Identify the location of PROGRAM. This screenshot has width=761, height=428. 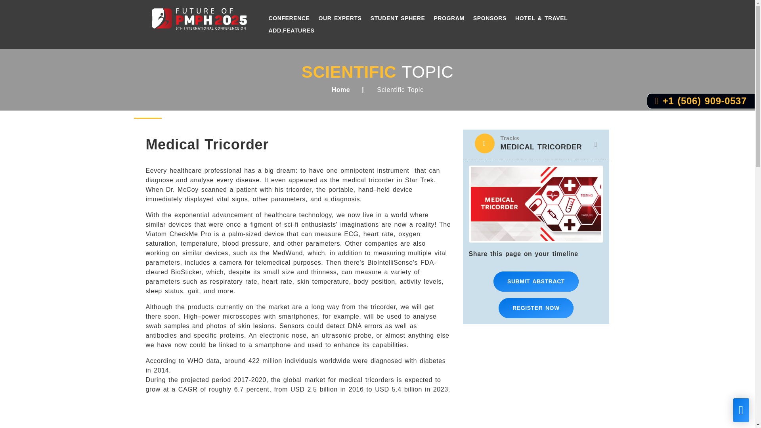
(449, 18).